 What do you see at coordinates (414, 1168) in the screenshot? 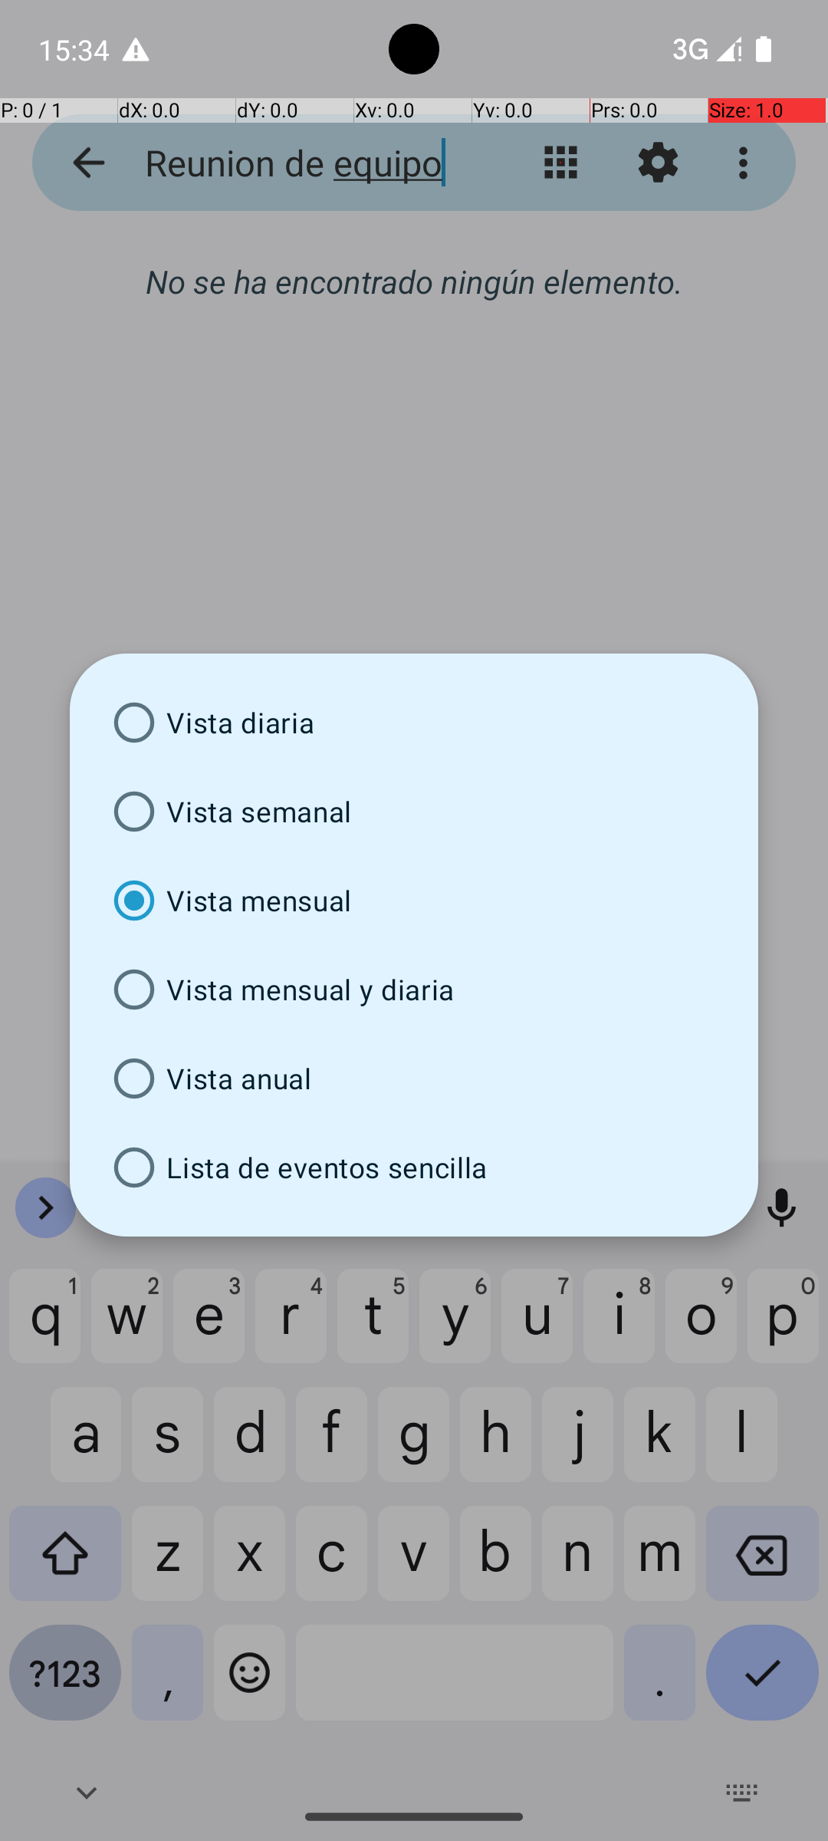
I see `Lista de eventos sencilla` at bounding box center [414, 1168].